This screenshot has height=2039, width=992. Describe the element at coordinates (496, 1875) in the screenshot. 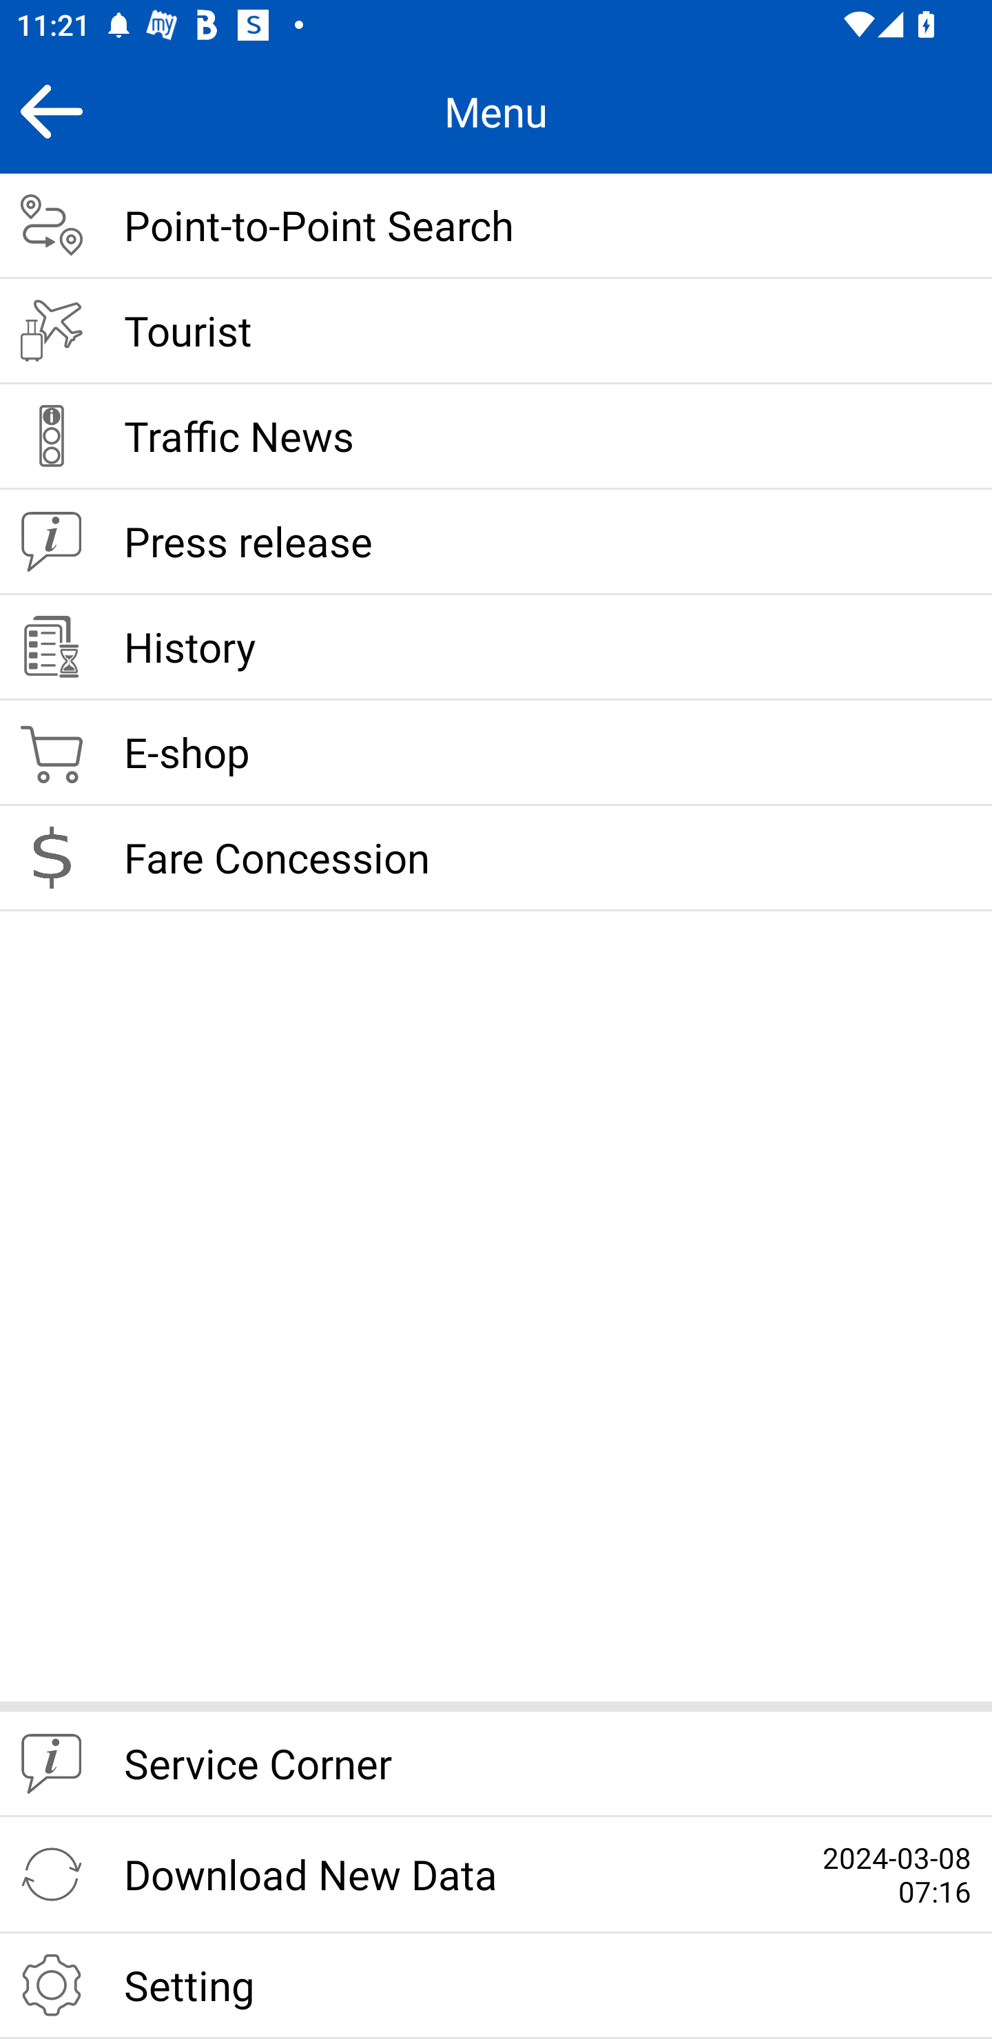

I see `Download New Data 2024-03-08
07:16` at that location.